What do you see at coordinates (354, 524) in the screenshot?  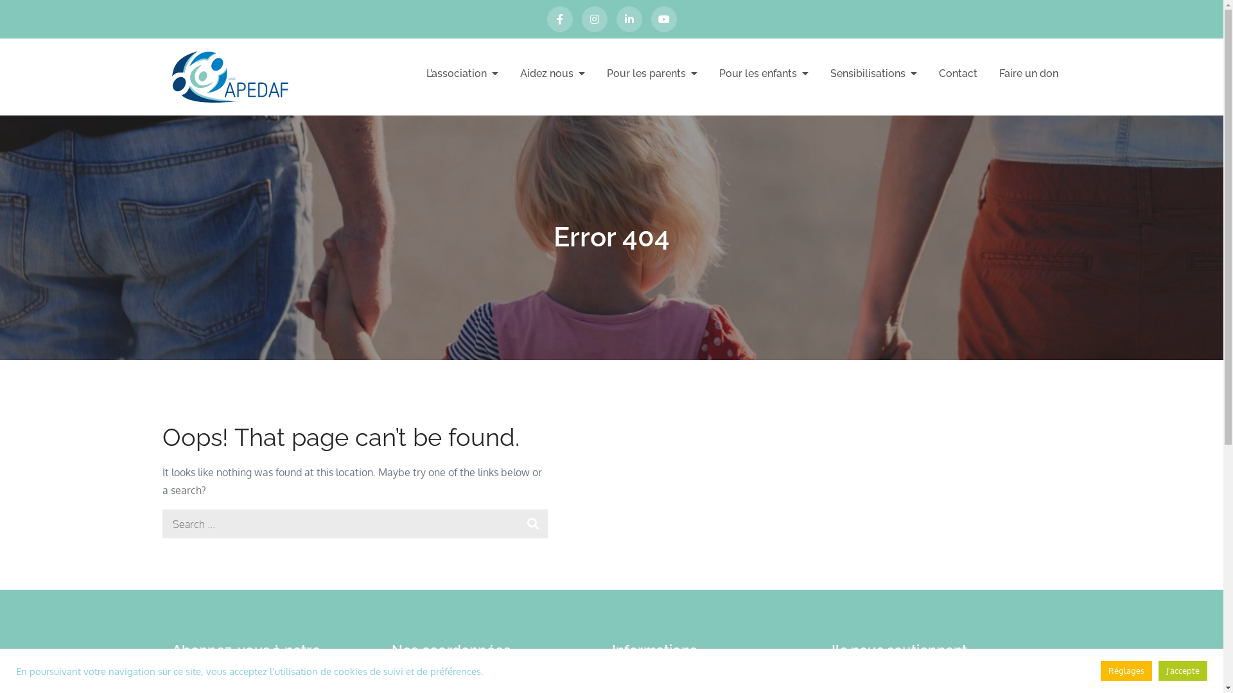 I see `Search for:` at bounding box center [354, 524].